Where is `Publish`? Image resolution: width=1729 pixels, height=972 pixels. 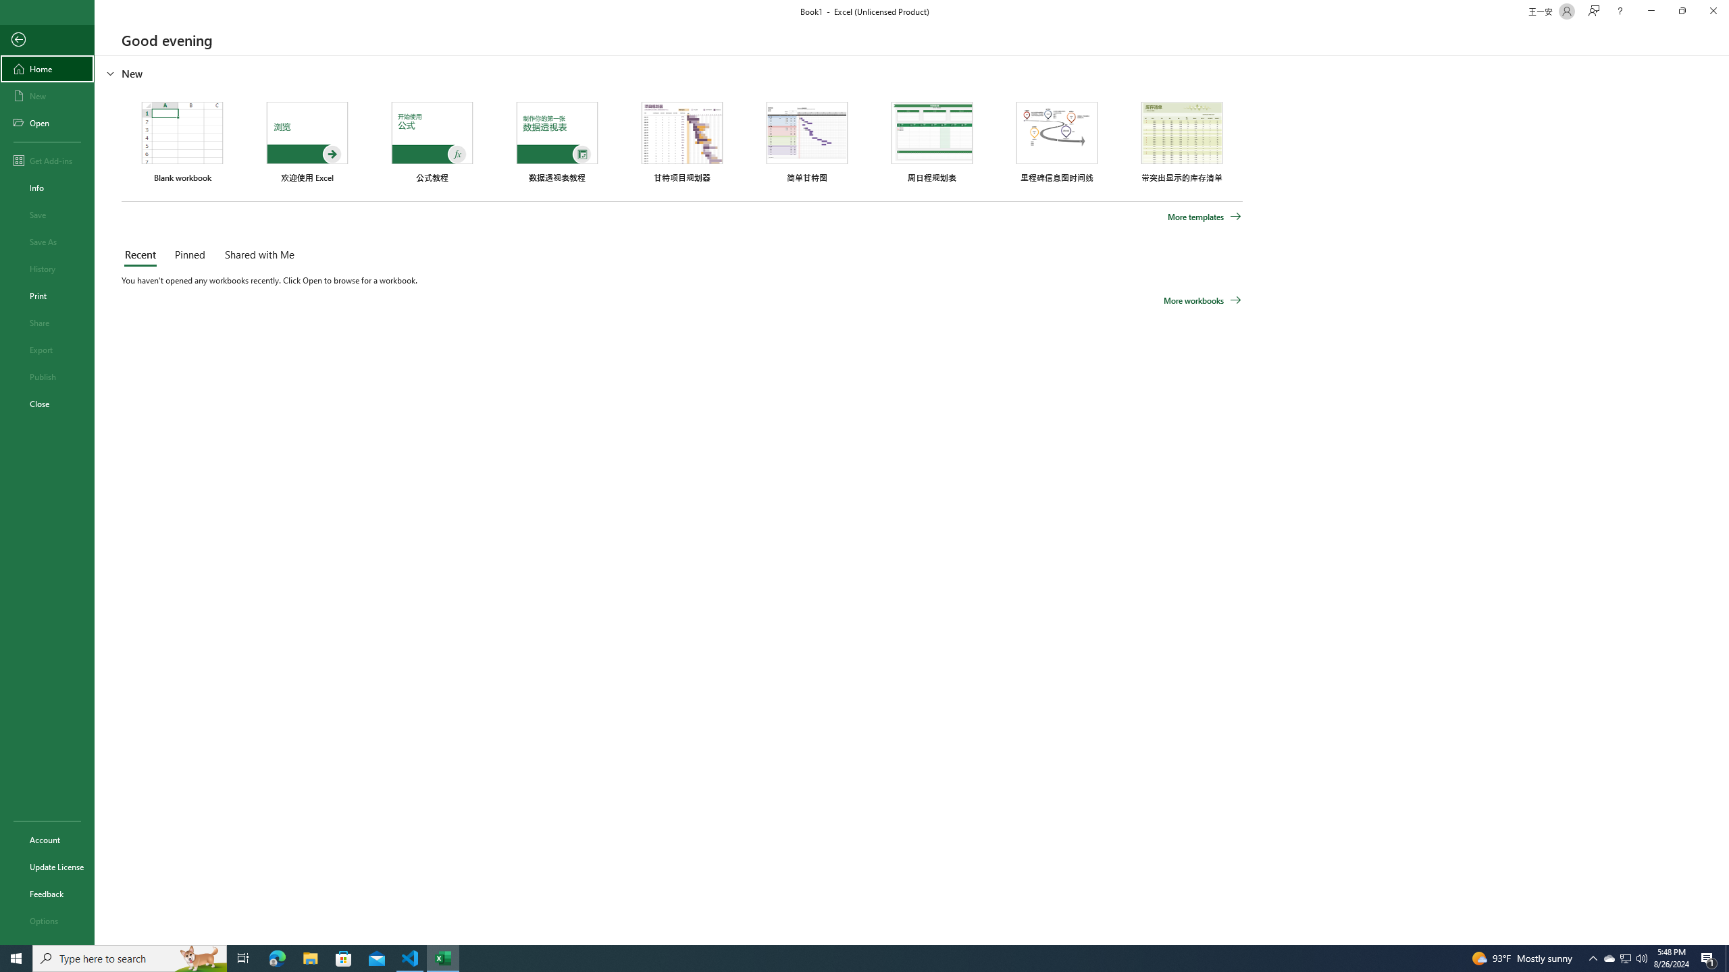 Publish is located at coordinates (47, 377).